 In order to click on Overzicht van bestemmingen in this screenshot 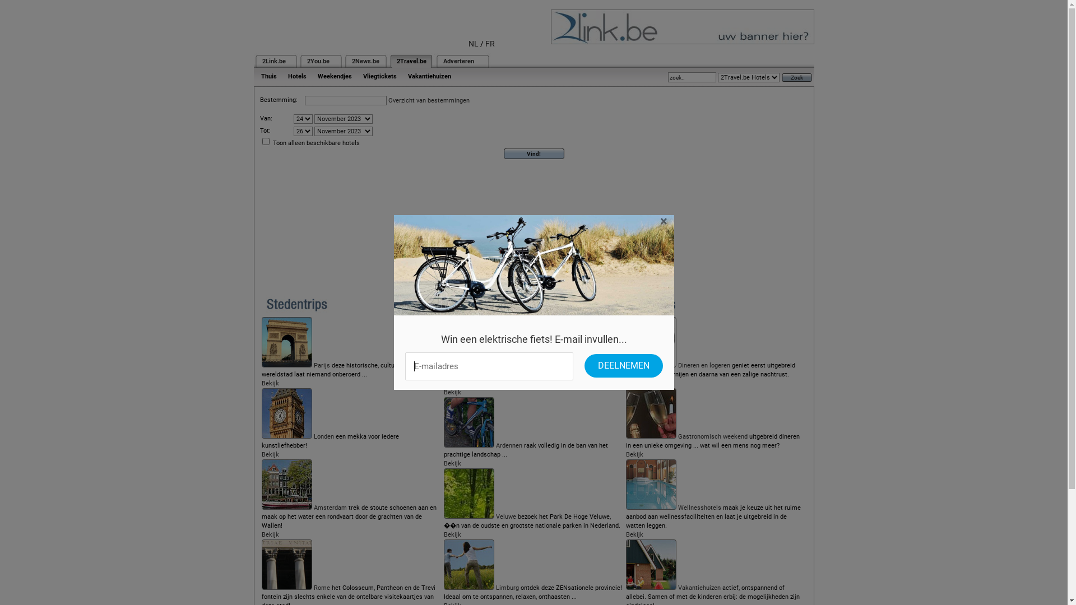, I will do `click(428, 101)`.